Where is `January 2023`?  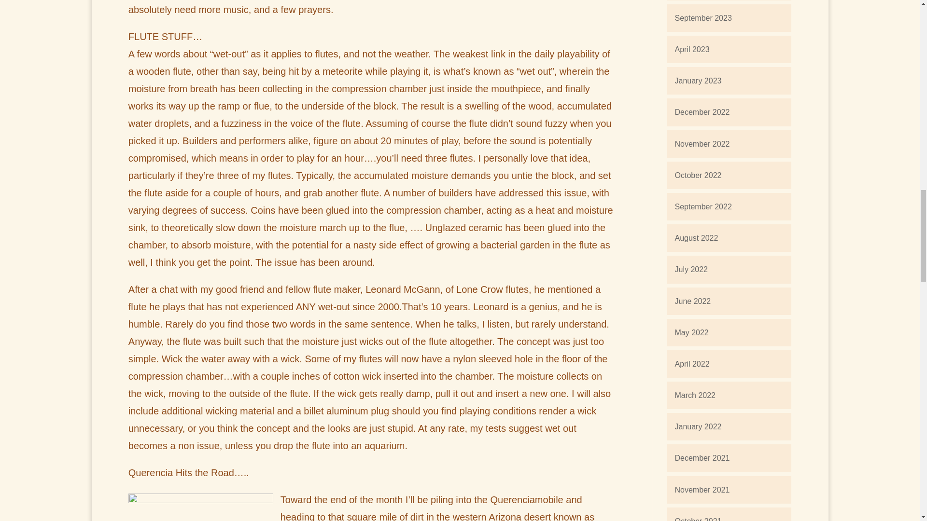 January 2023 is located at coordinates (698, 81).